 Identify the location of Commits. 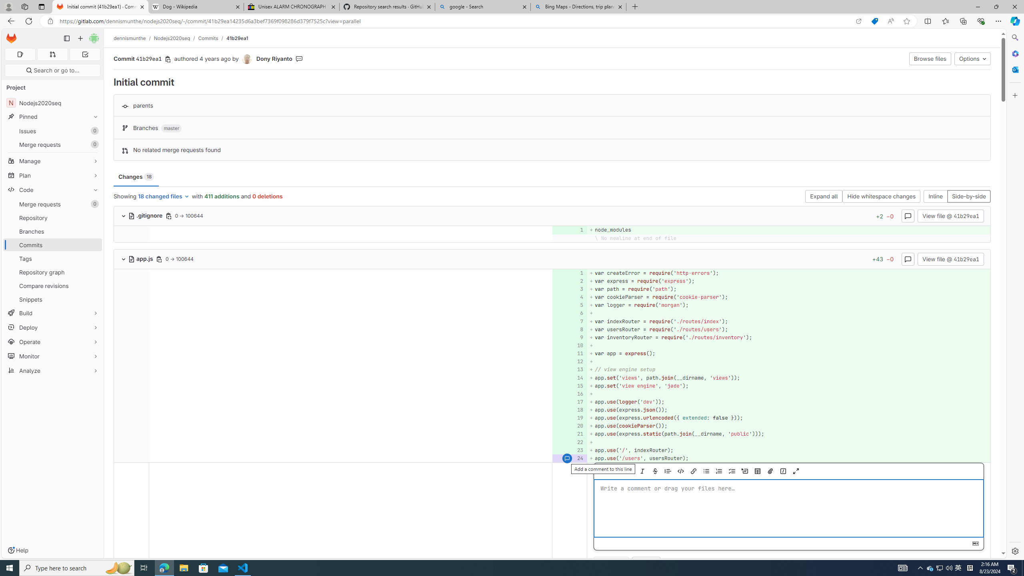
(208, 38).